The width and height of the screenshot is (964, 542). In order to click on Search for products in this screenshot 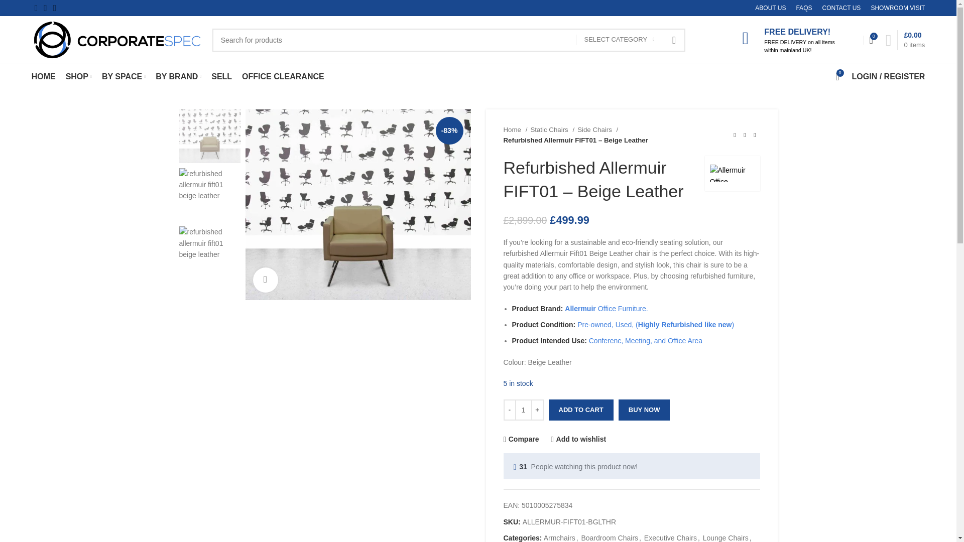, I will do `click(449, 39)`.